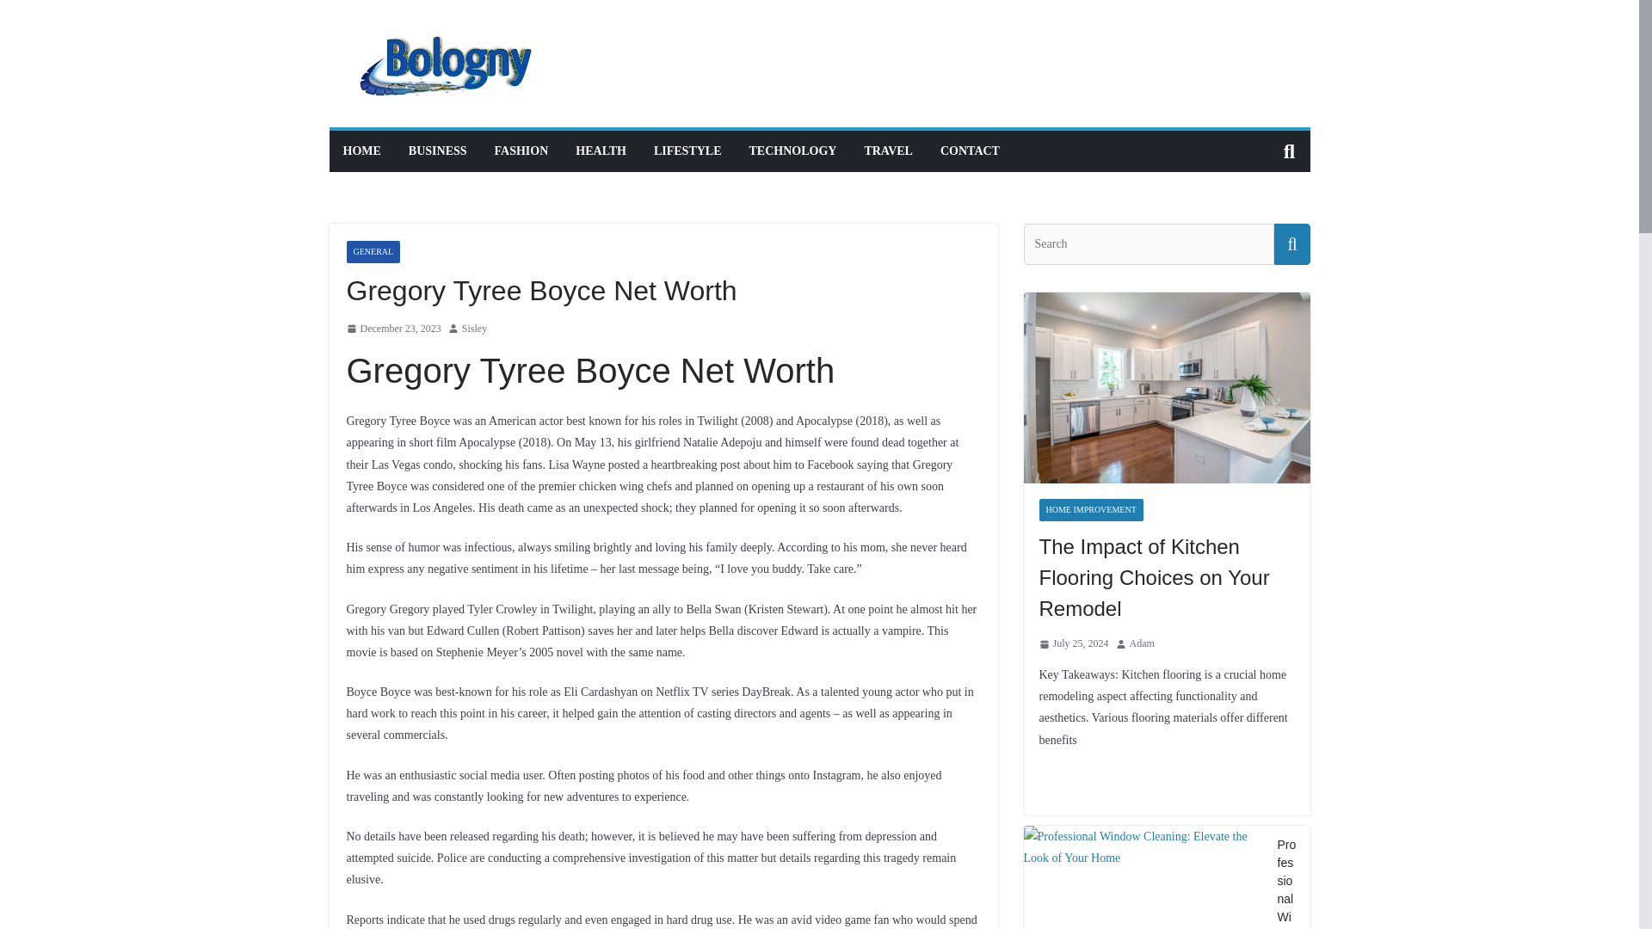  What do you see at coordinates (793, 151) in the screenshot?
I see `TECHNOLOGY` at bounding box center [793, 151].